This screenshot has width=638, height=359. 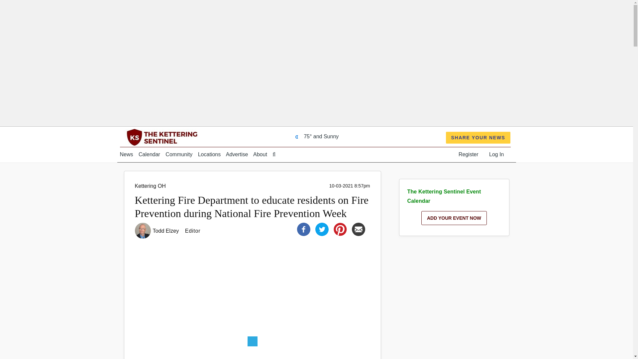 I want to click on The Kettering Sentinel, so click(x=178, y=137).